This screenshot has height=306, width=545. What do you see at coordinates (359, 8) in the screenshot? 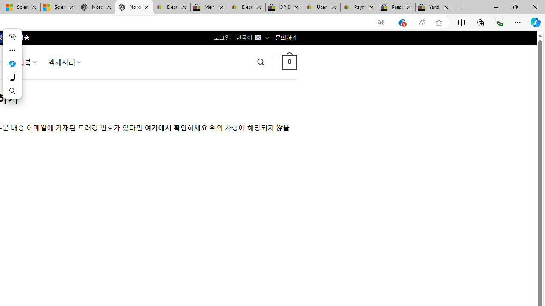
I see `Payments Terms of Use | eBay.com` at bounding box center [359, 8].